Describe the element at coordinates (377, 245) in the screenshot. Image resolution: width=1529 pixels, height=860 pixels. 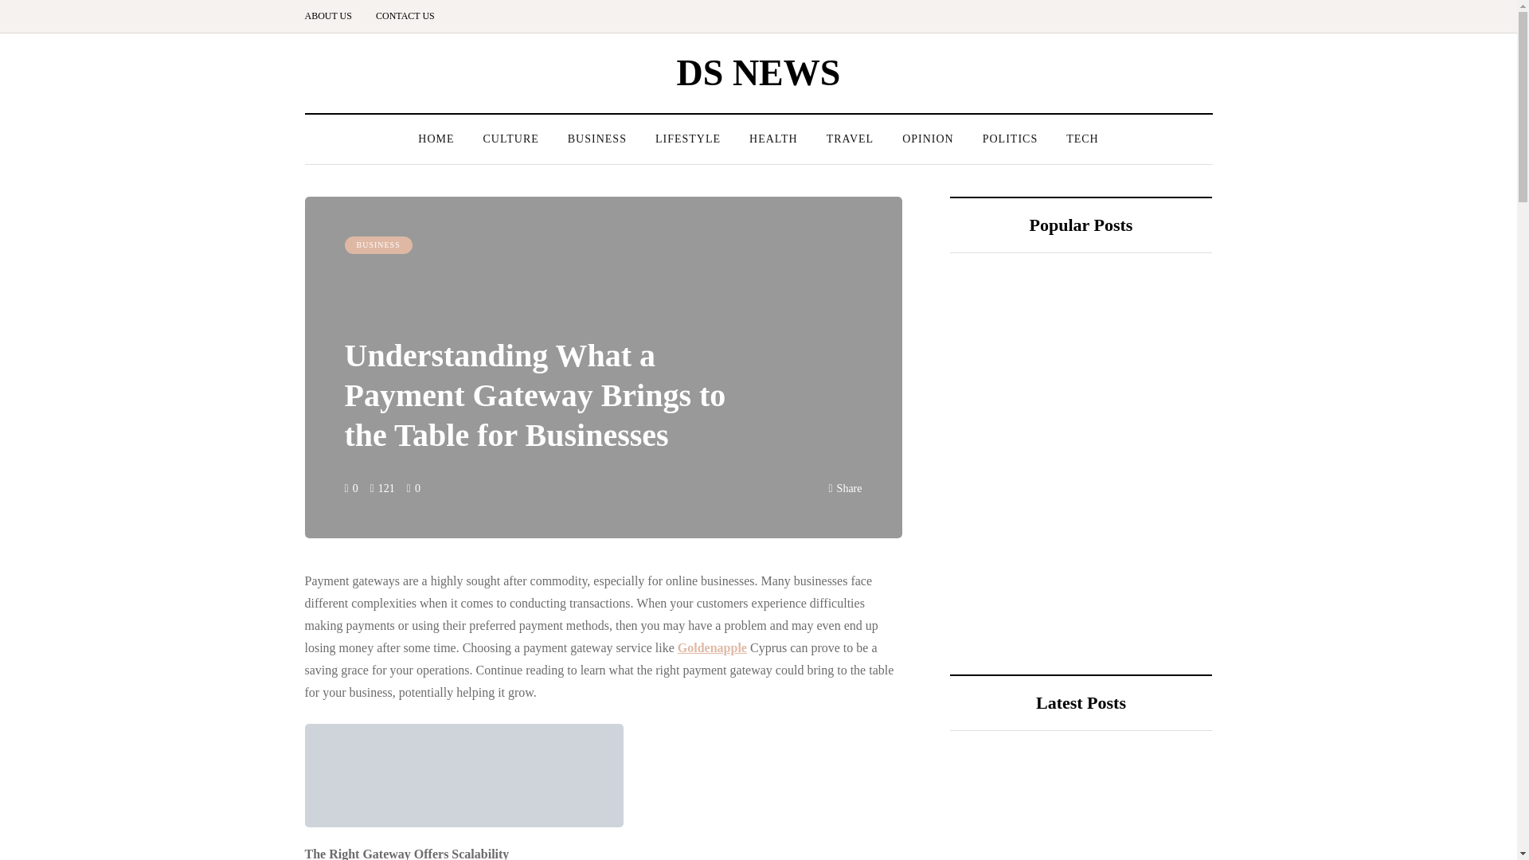
I see `BUSINESS` at that location.